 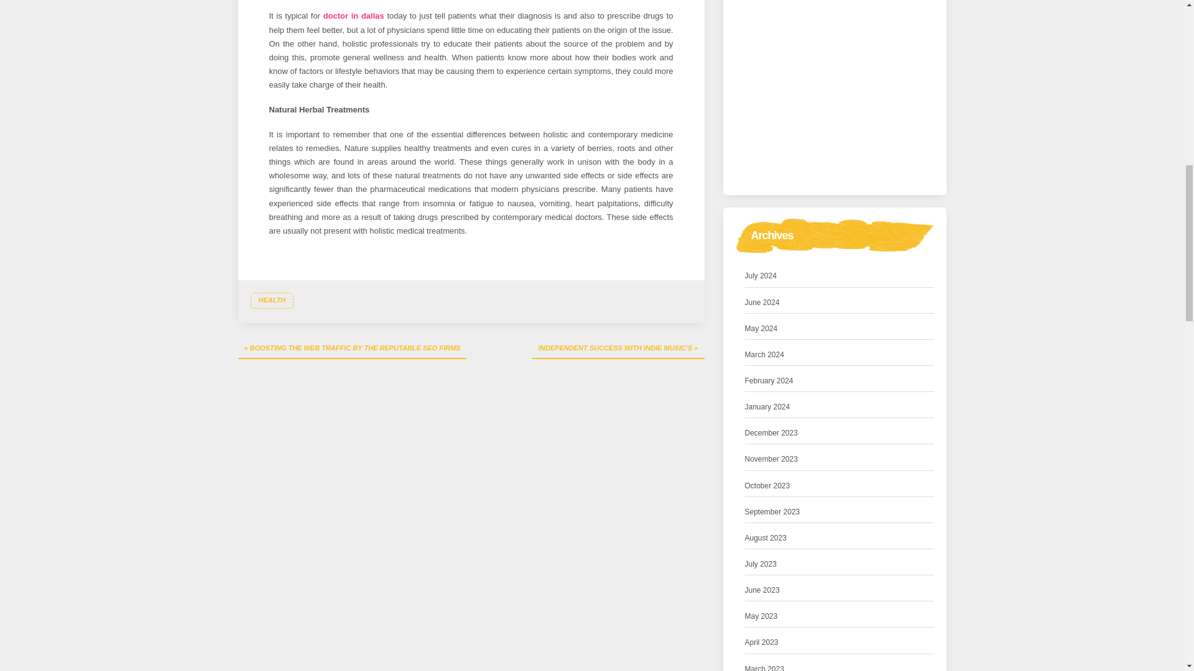 What do you see at coordinates (771, 433) in the screenshot?
I see `December 2023` at bounding box center [771, 433].